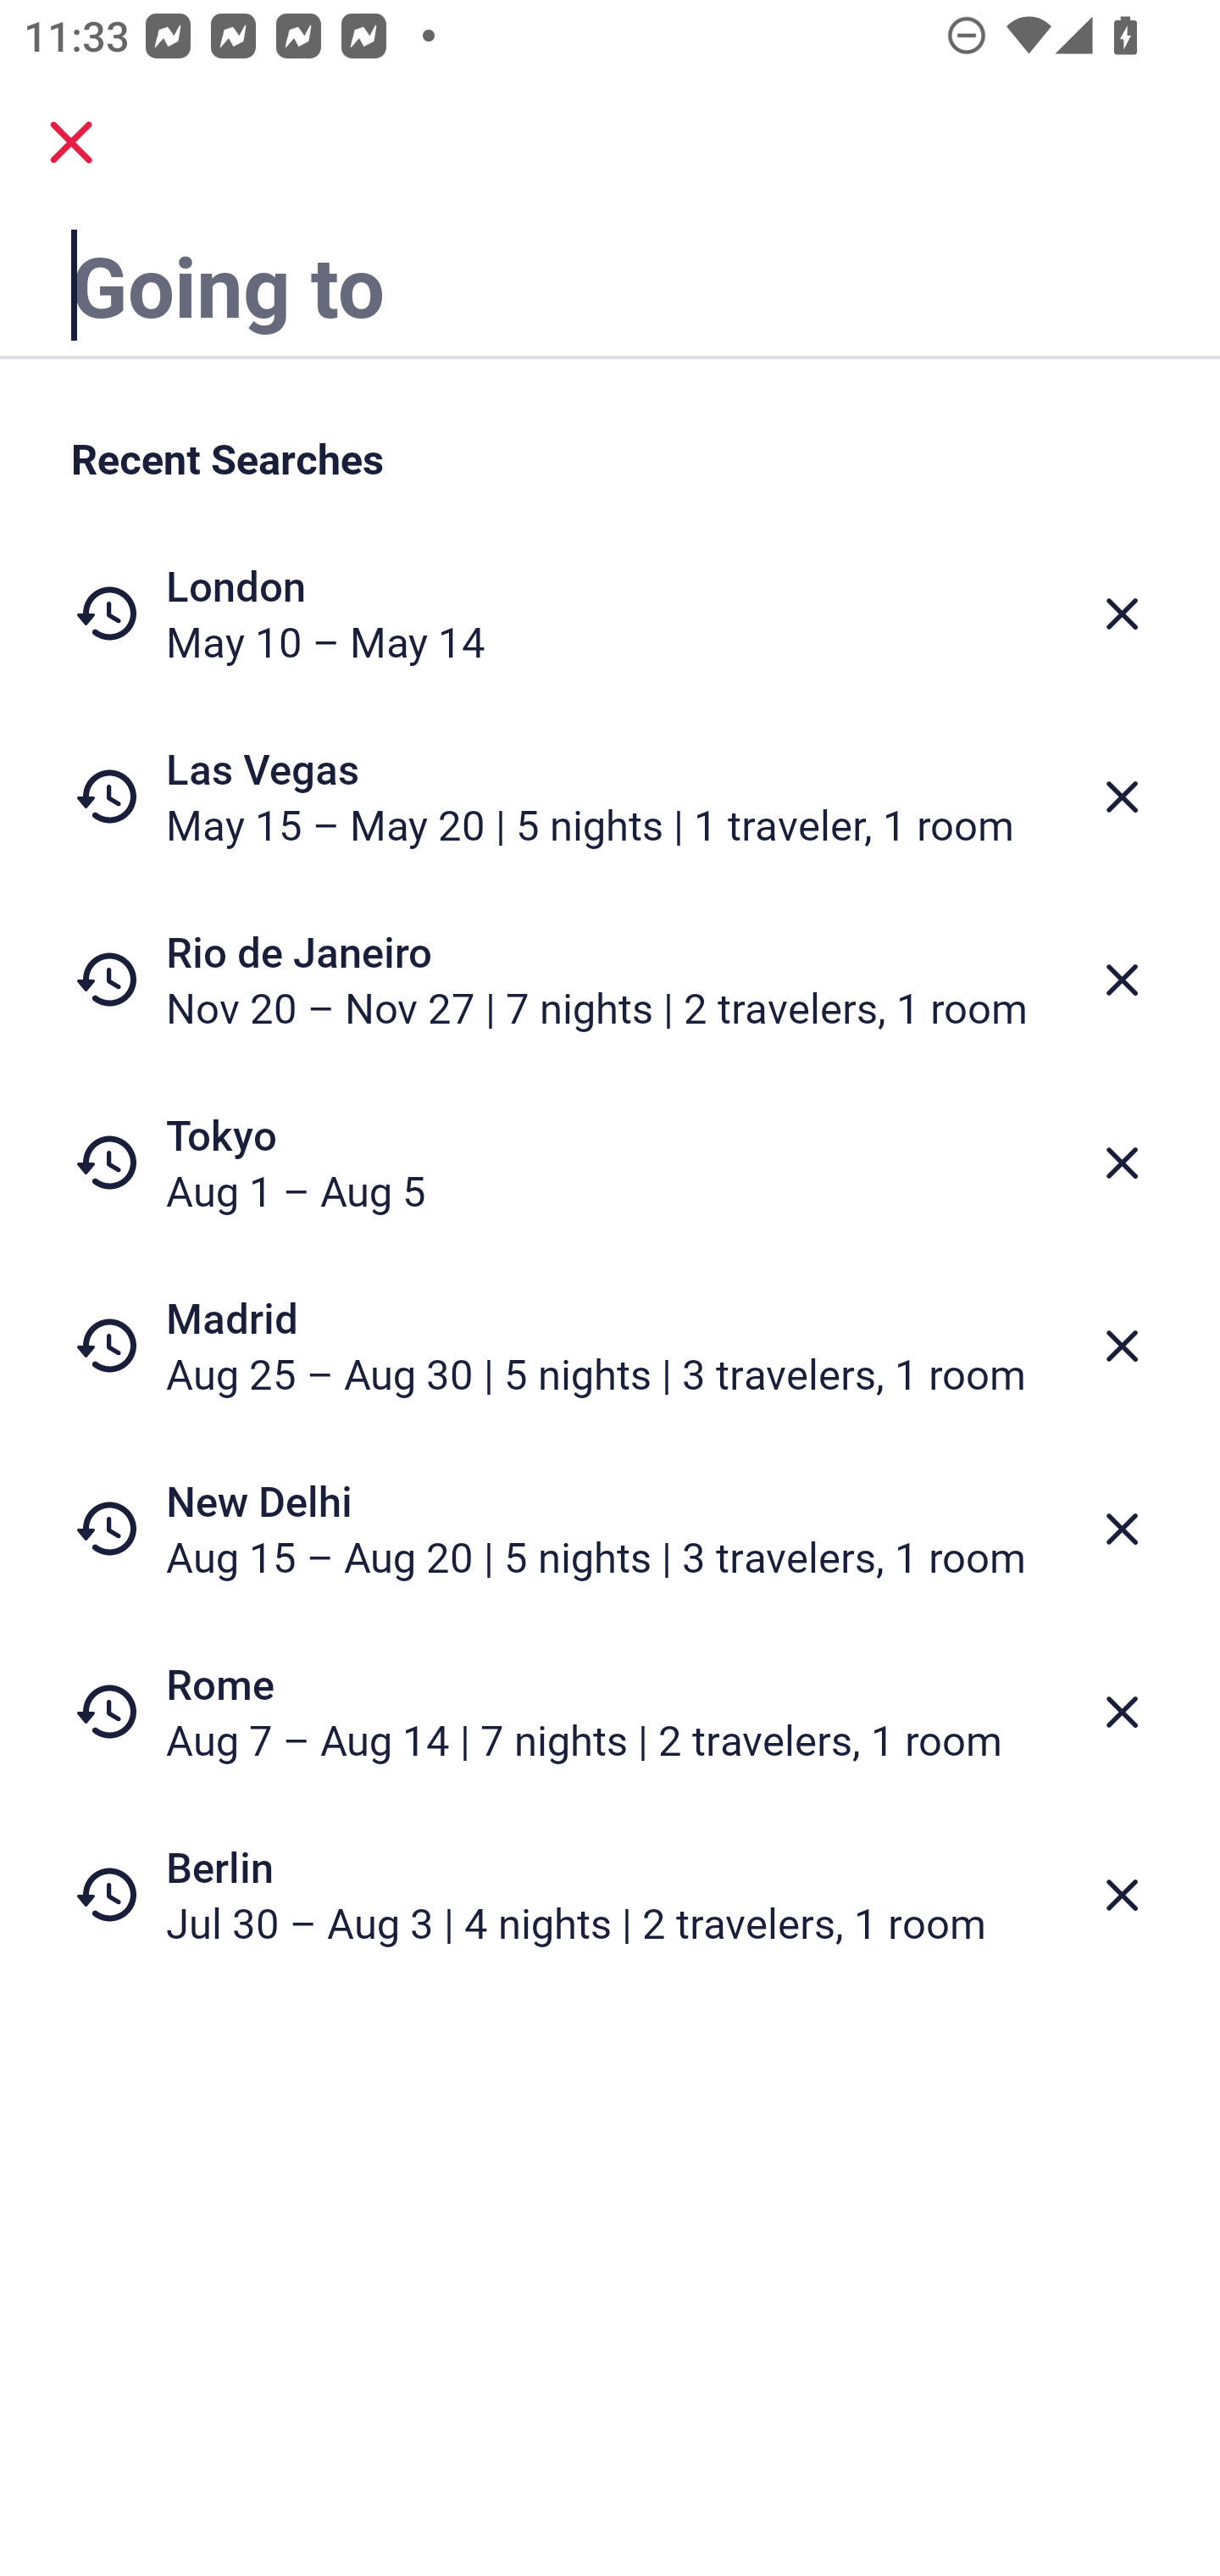 The height and width of the screenshot is (2576, 1220). Describe the element at coordinates (1122, 1895) in the screenshot. I see `Delete from recent searches` at that location.